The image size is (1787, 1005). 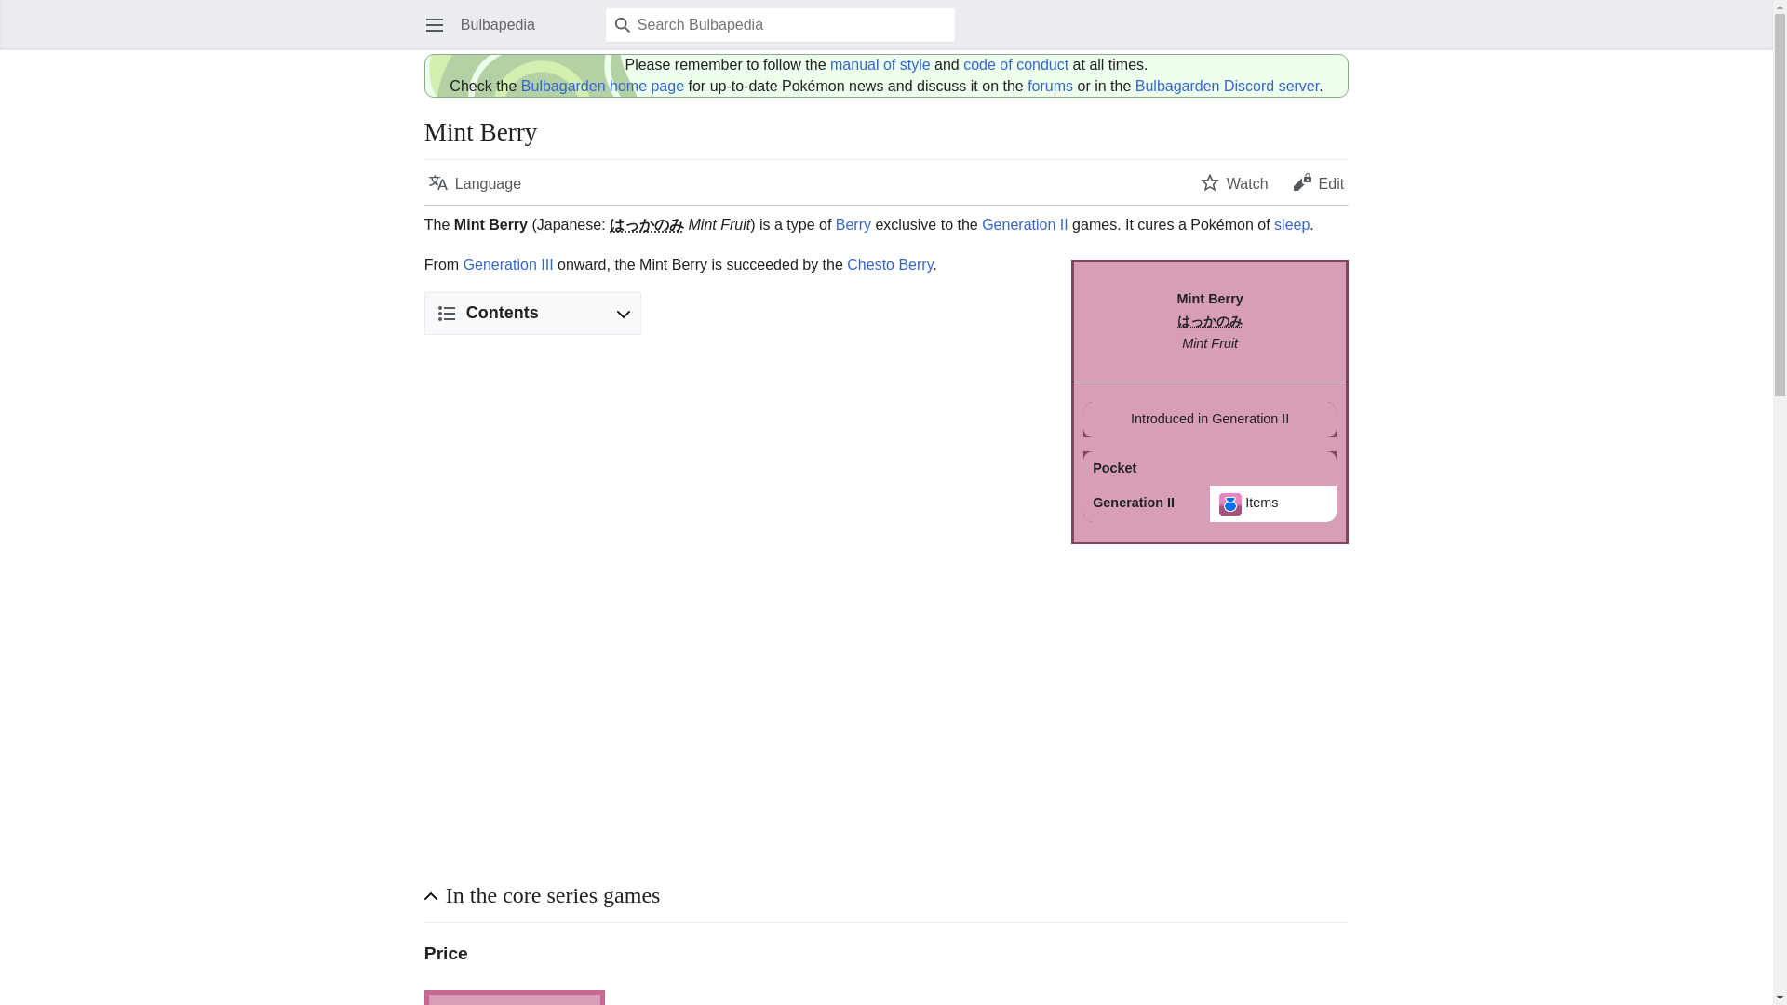 I want to click on Hakka no Mi, so click(x=646, y=224).